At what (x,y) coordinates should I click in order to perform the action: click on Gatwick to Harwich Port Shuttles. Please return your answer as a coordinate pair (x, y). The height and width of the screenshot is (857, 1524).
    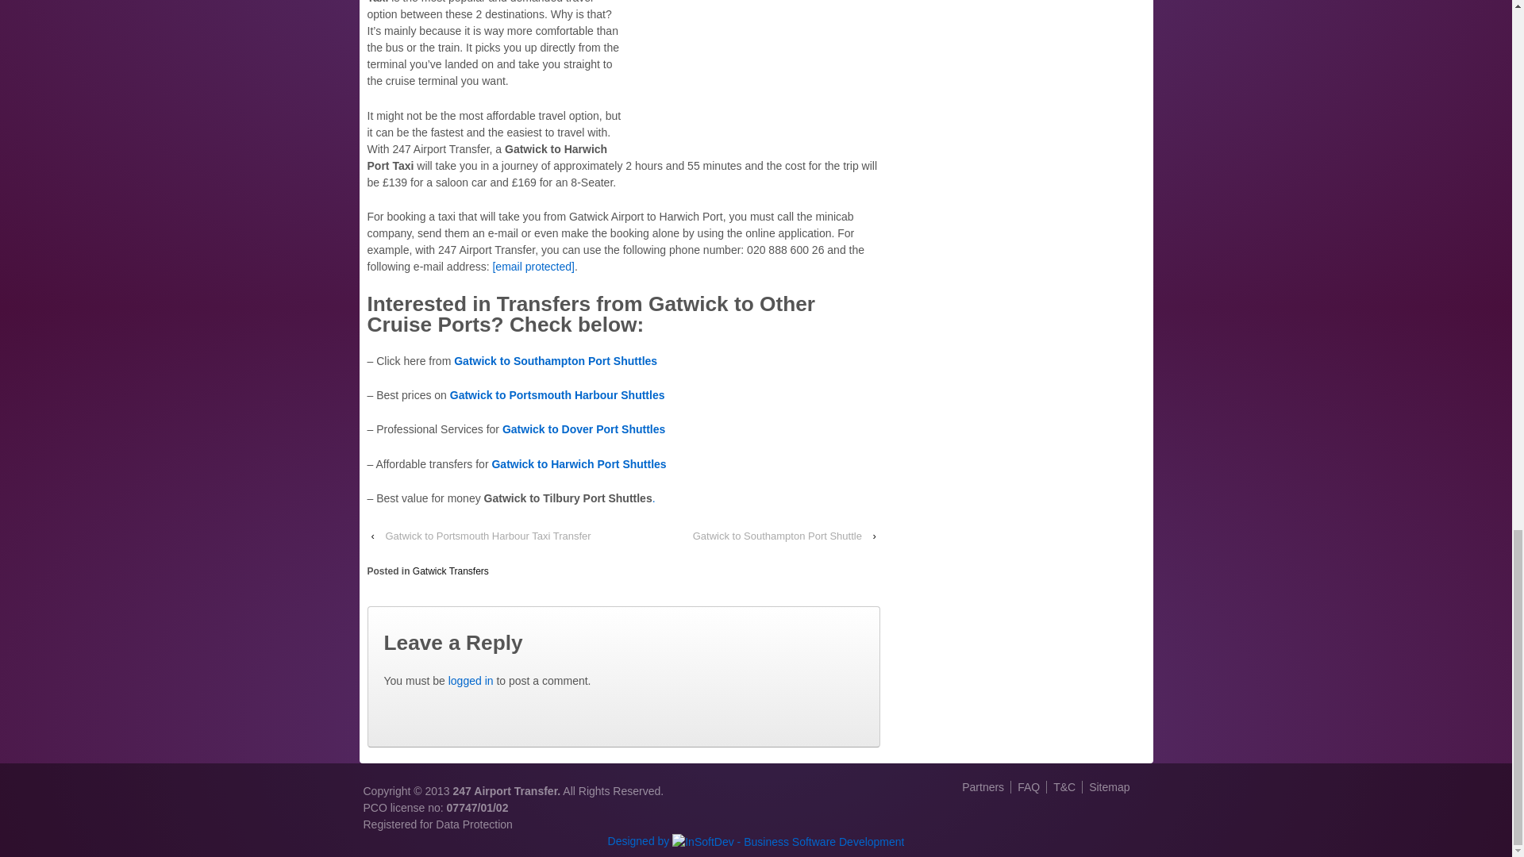
    Looking at the image, I should click on (578, 463).